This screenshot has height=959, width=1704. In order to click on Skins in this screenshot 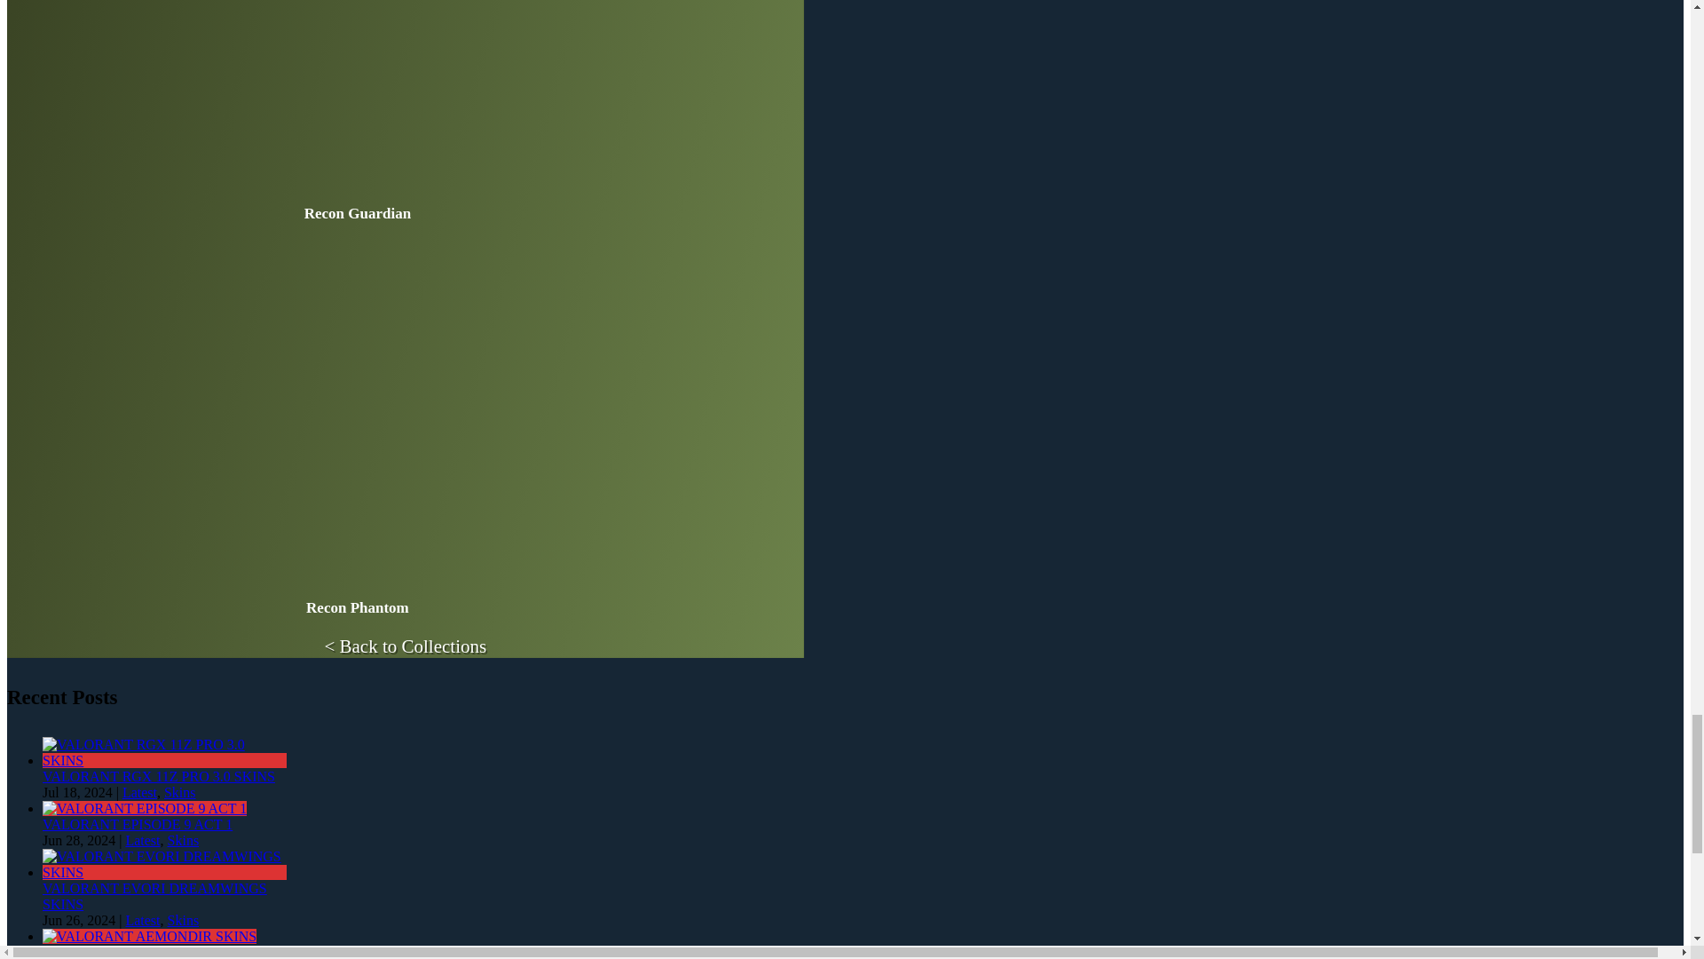, I will do `click(183, 840)`.